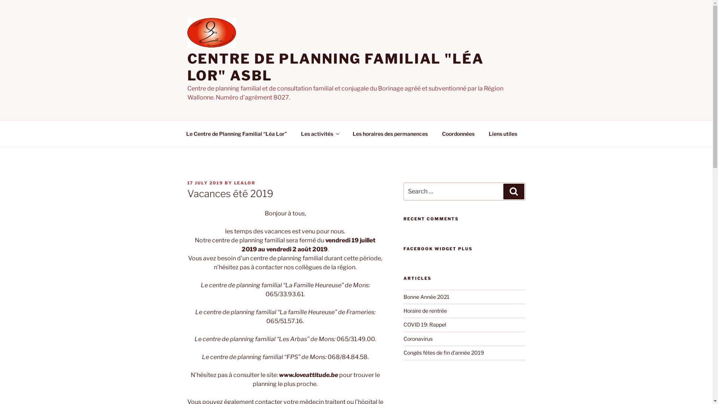  I want to click on Coronavirus, so click(418, 339).